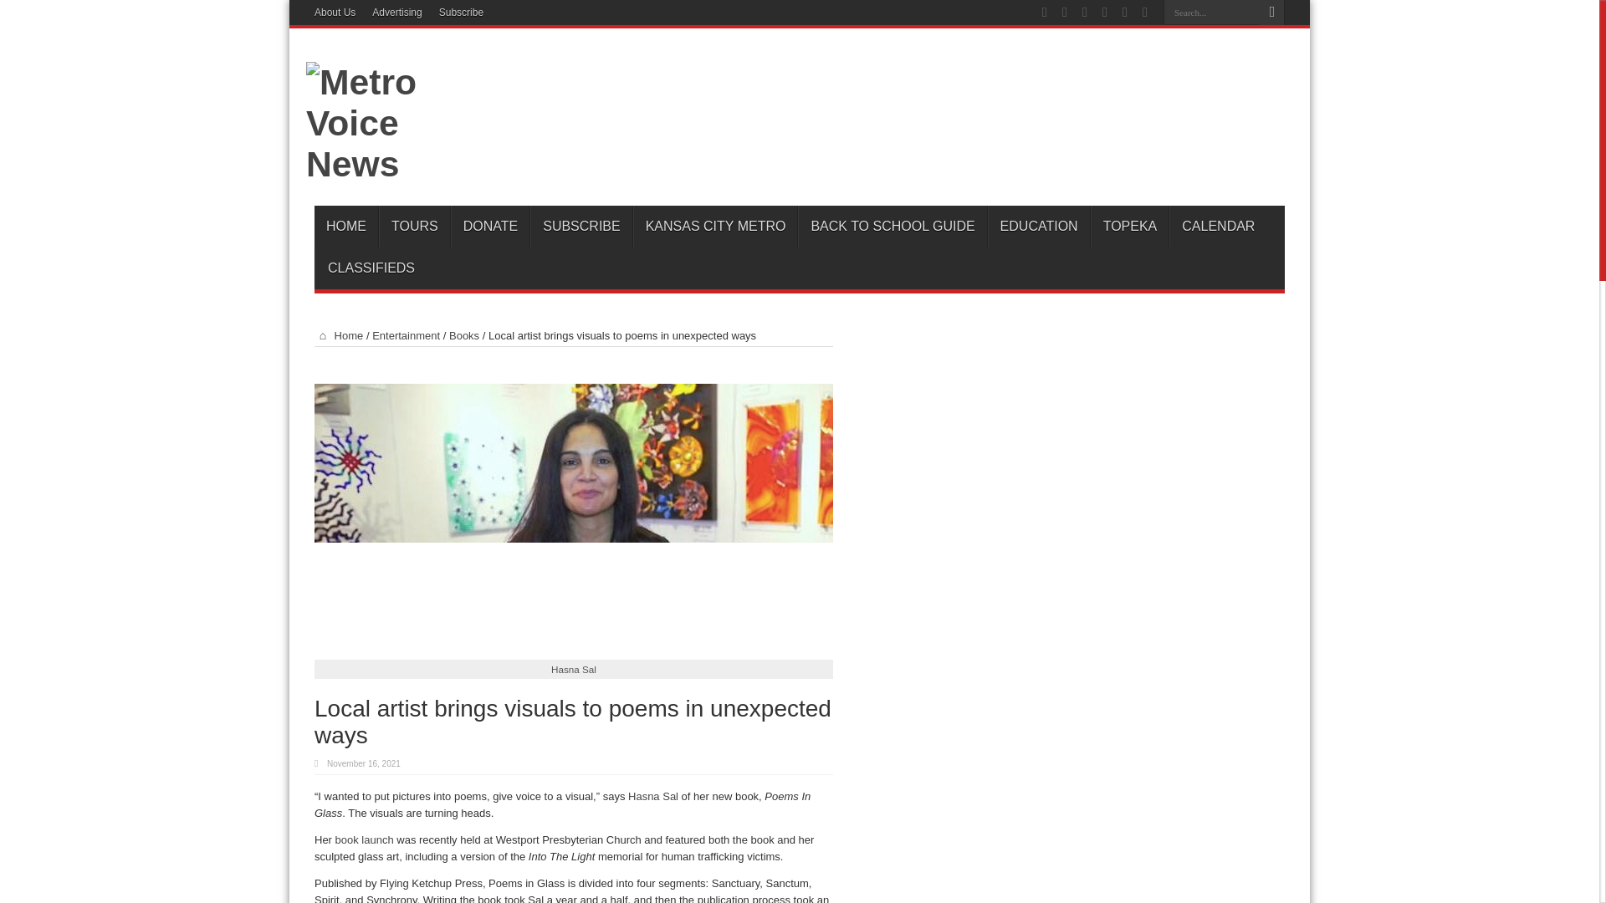 This screenshot has height=903, width=1606. Describe the element at coordinates (581, 226) in the screenshot. I see `SUBSCRIBE` at that location.